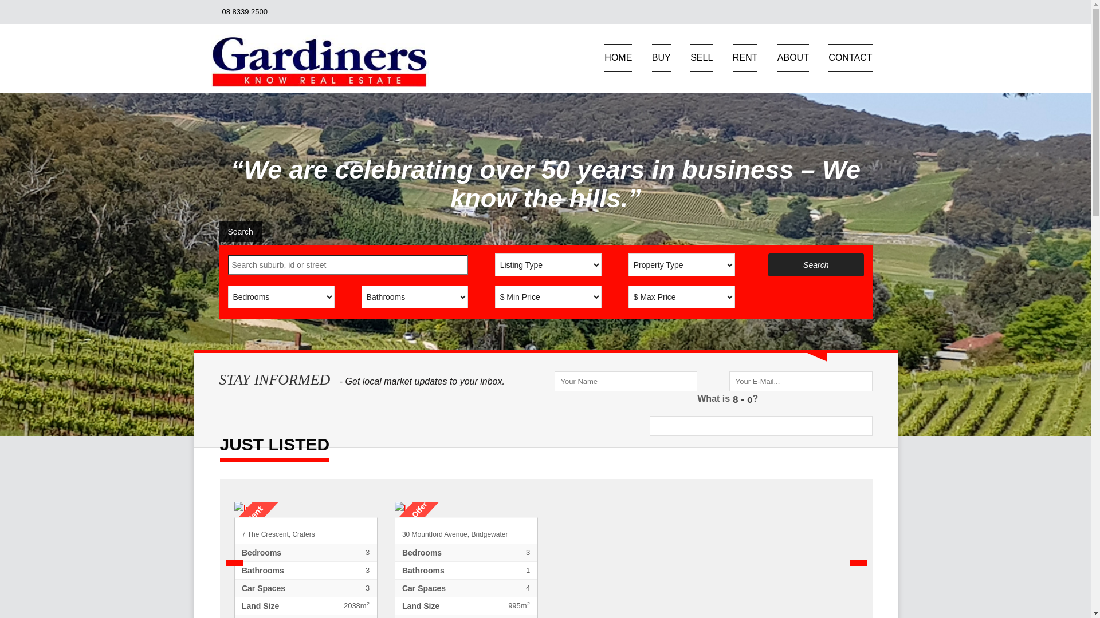 The height and width of the screenshot is (618, 1100). What do you see at coordinates (618, 58) in the screenshot?
I see `HOME` at bounding box center [618, 58].